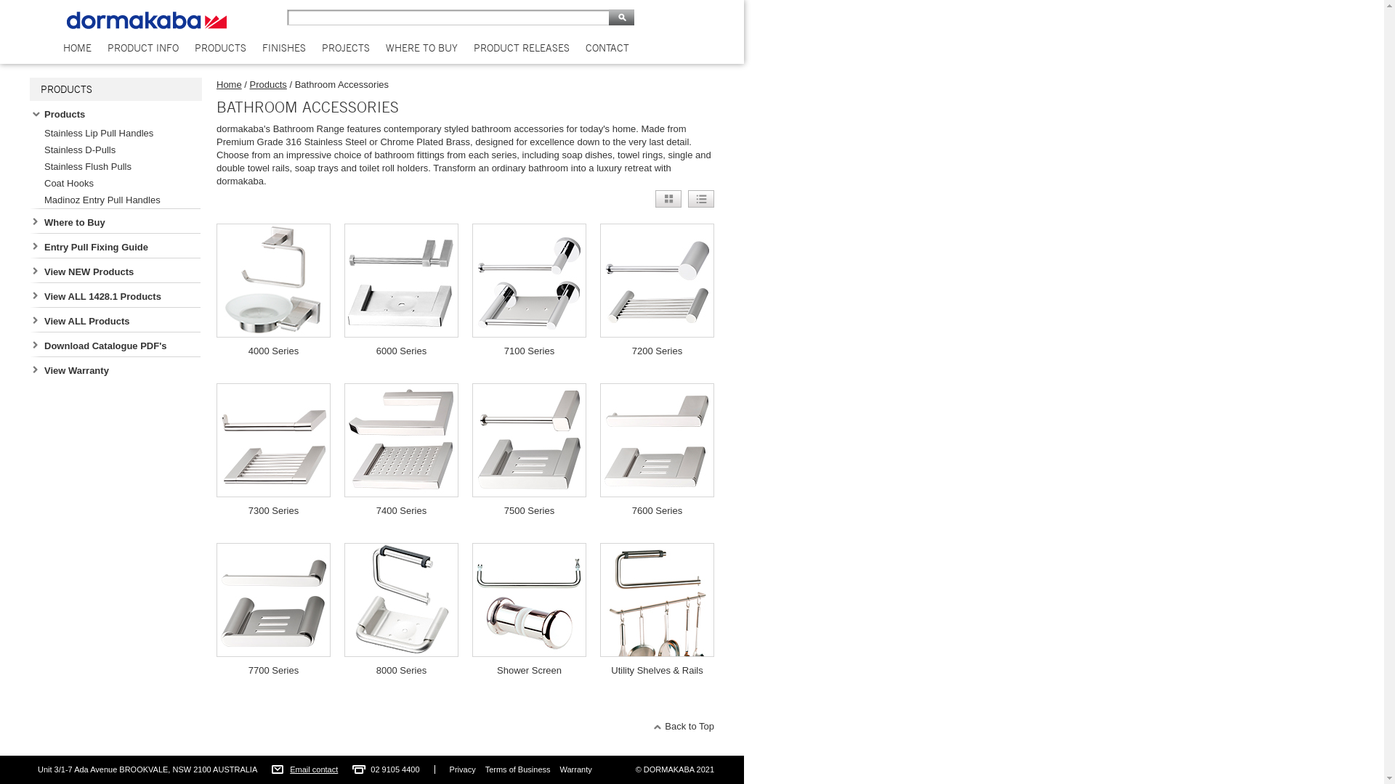 Image resolution: width=1395 pixels, height=784 pixels. Describe the element at coordinates (121, 221) in the screenshot. I see `Where to Buy` at that location.